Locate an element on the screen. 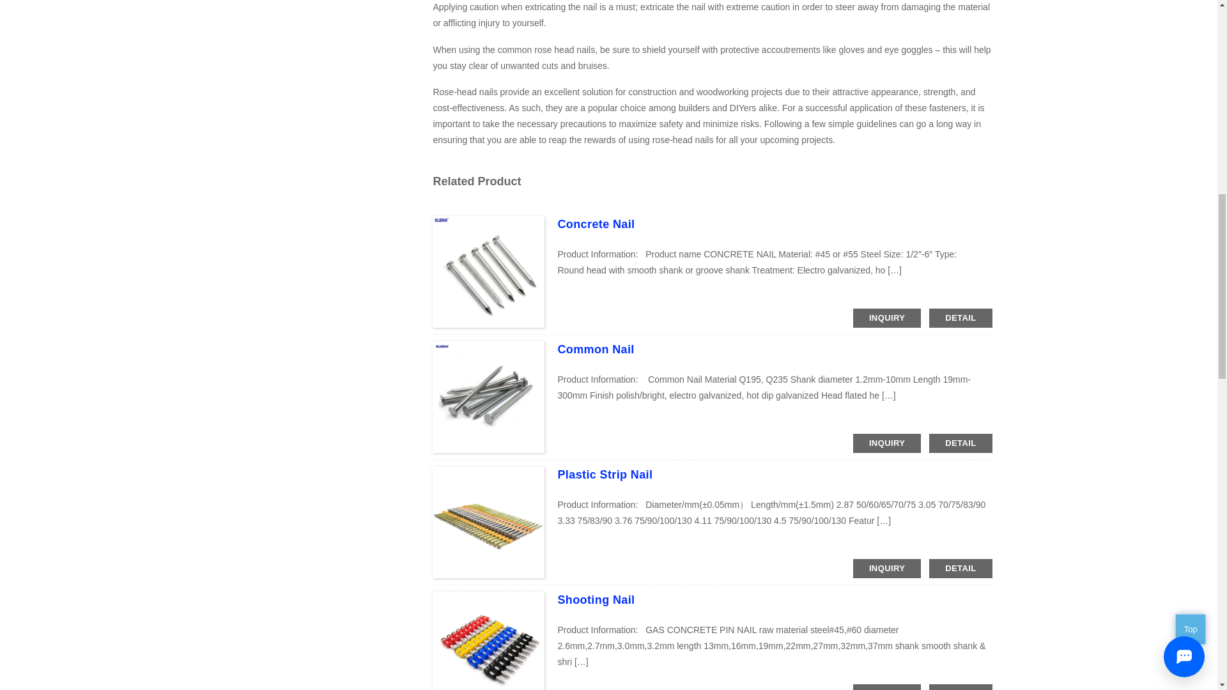  INQUIRY is located at coordinates (887, 687).